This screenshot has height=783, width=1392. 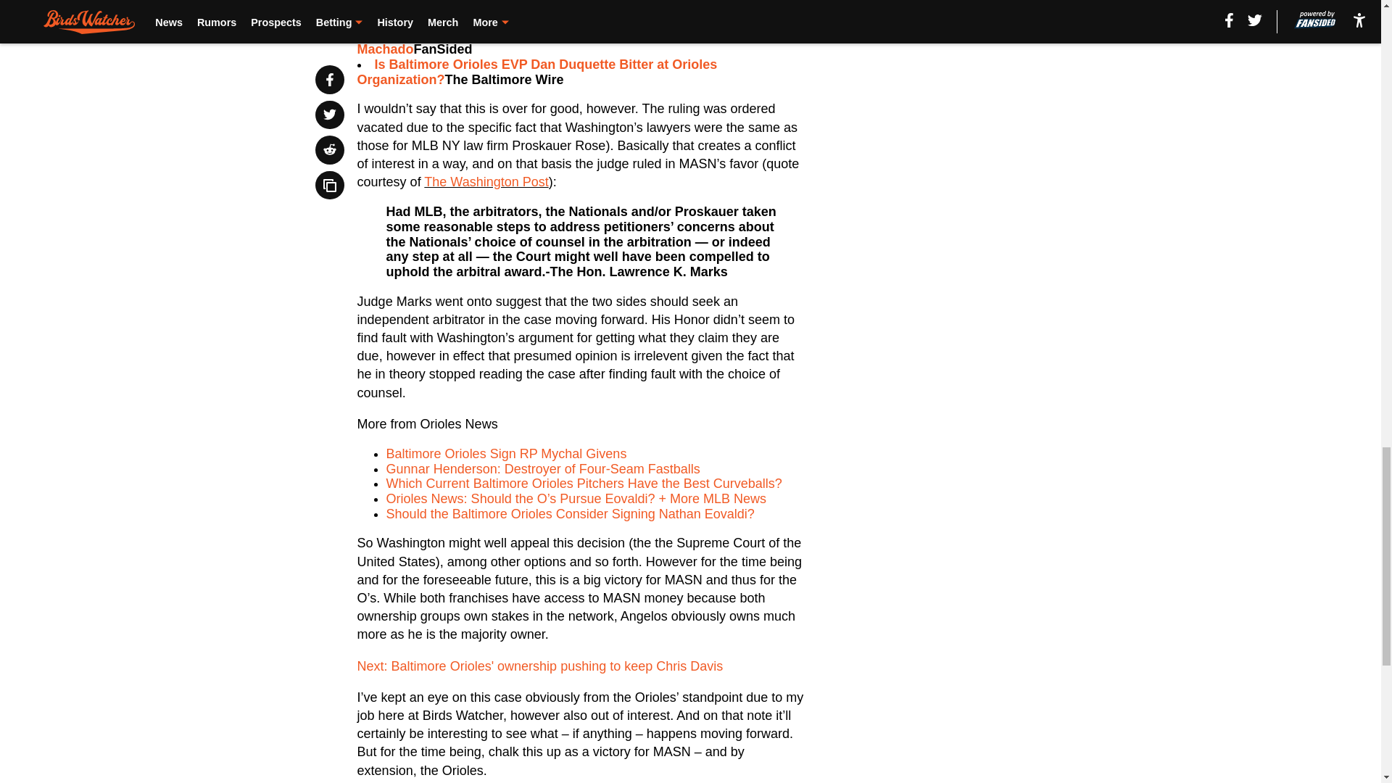 What do you see at coordinates (507, 454) in the screenshot?
I see `Baltimore Orioles Sign RP Mychal Givens` at bounding box center [507, 454].